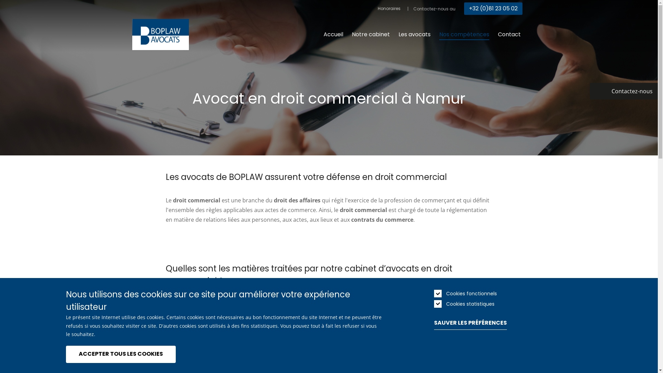 Image resolution: width=663 pixels, height=373 pixels. I want to click on RETIRER LE CONSENTEMENT, so click(188, 351).